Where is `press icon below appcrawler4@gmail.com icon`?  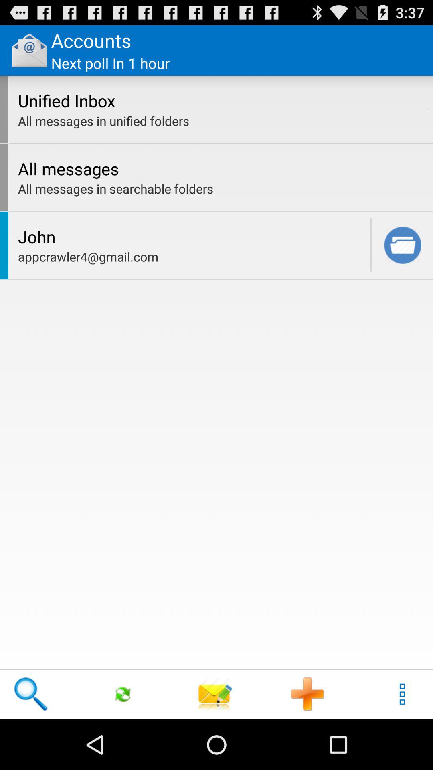 press icon below appcrawler4@gmail.com icon is located at coordinates (123, 694).